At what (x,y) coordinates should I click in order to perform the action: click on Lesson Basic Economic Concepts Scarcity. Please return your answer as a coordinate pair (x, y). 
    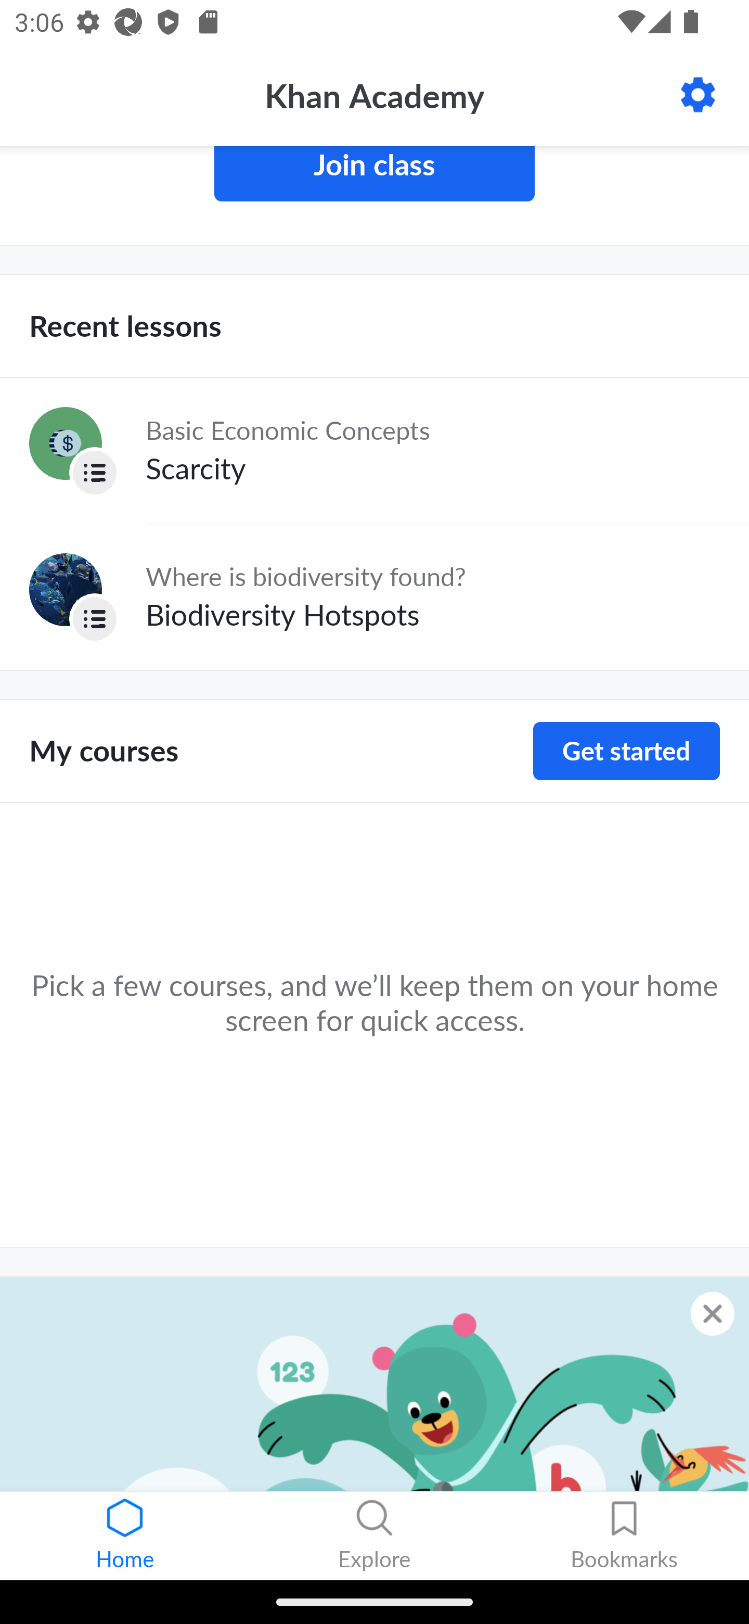
    Looking at the image, I should click on (374, 451).